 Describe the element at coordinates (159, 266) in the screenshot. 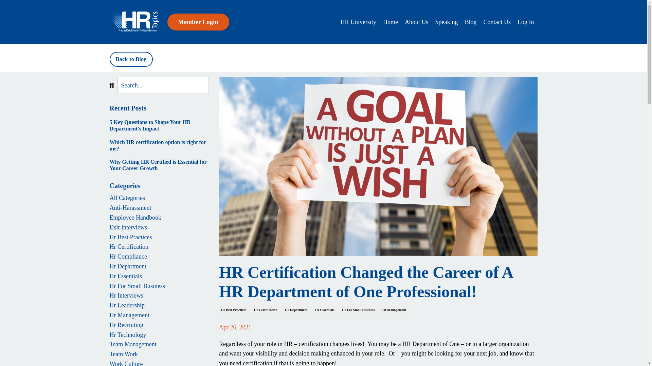

I see `Hr Department` at that location.